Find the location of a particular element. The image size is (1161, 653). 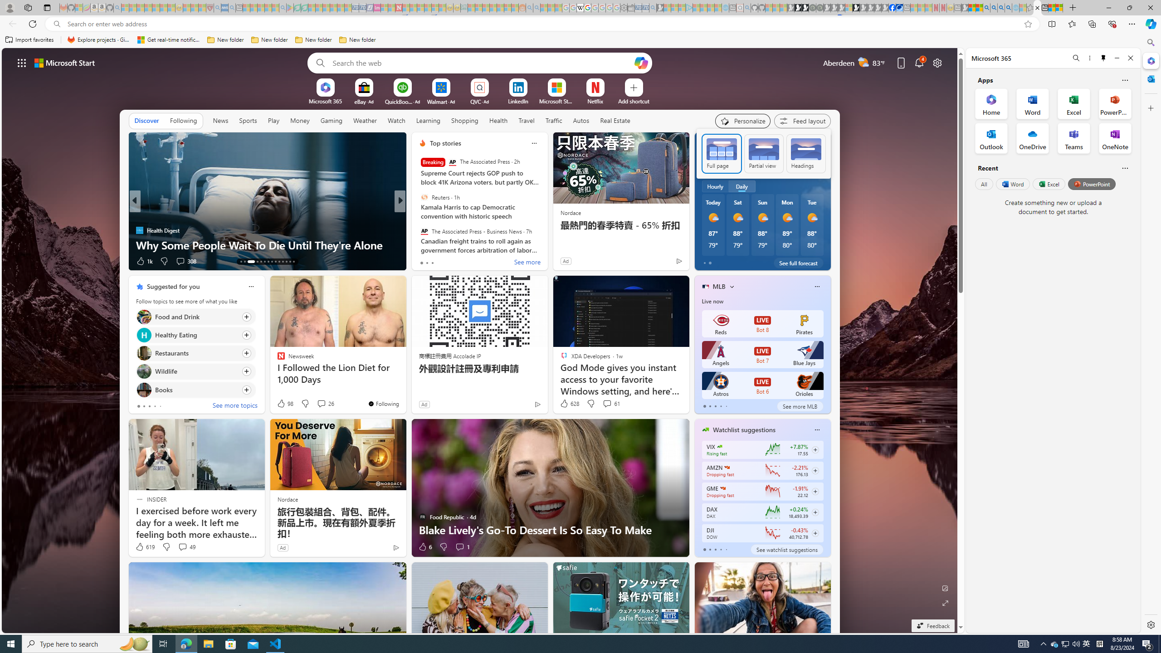

Watch is located at coordinates (396, 121).